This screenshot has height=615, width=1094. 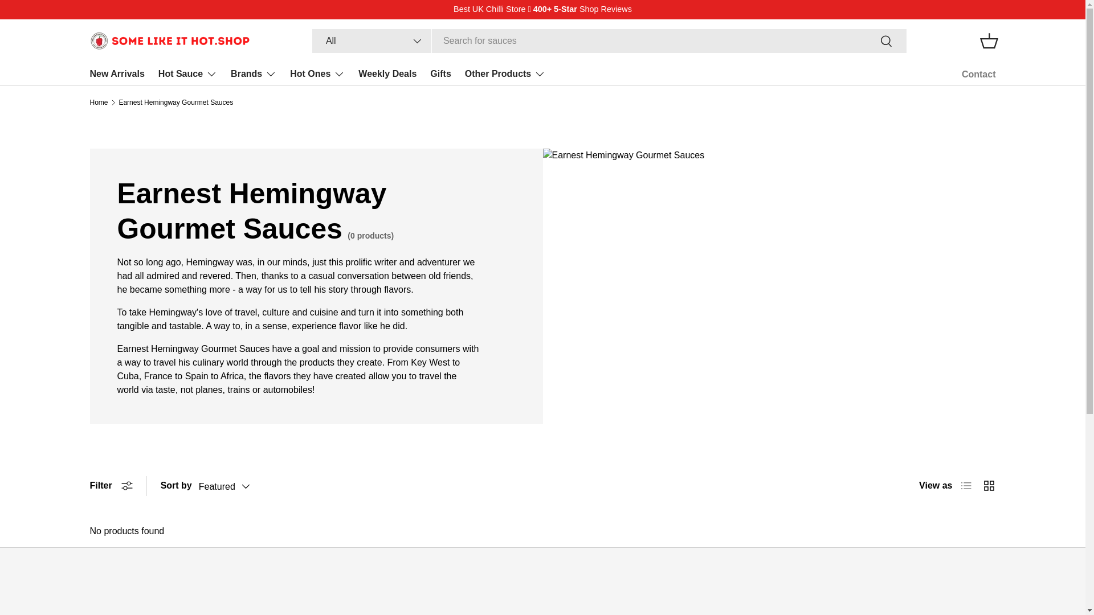 I want to click on New Arrivals, so click(x=117, y=74).